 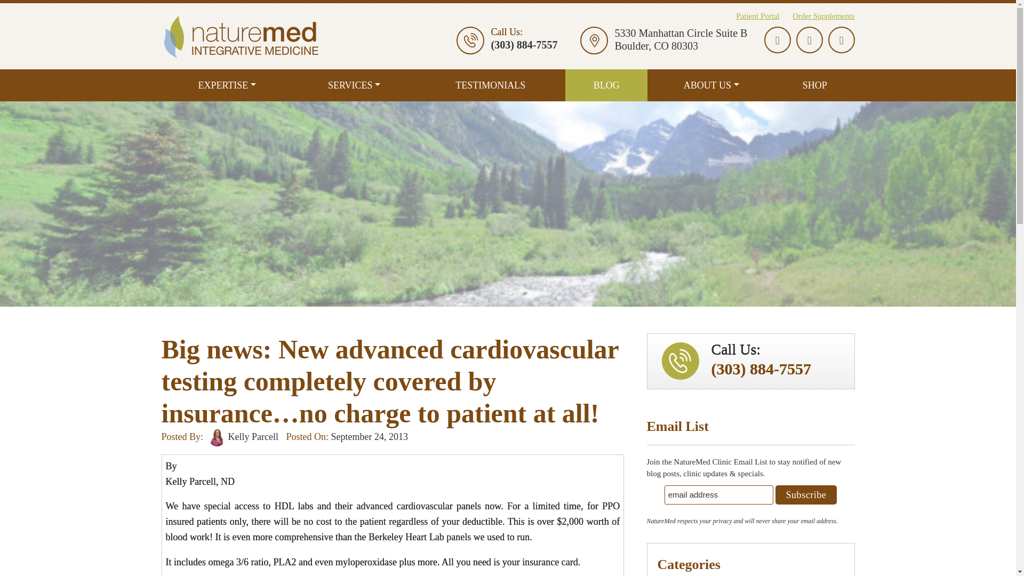 I want to click on SERVICES, so click(x=354, y=85).